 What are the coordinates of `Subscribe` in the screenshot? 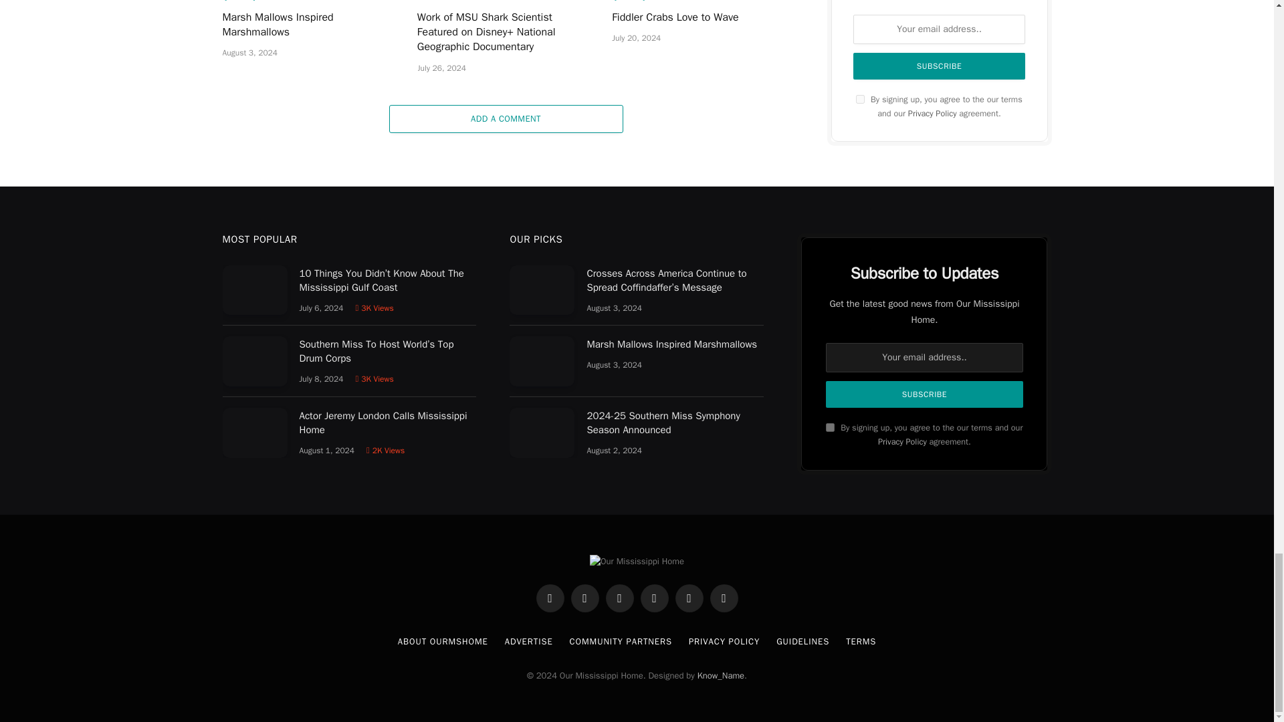 It's located at (924, 394).